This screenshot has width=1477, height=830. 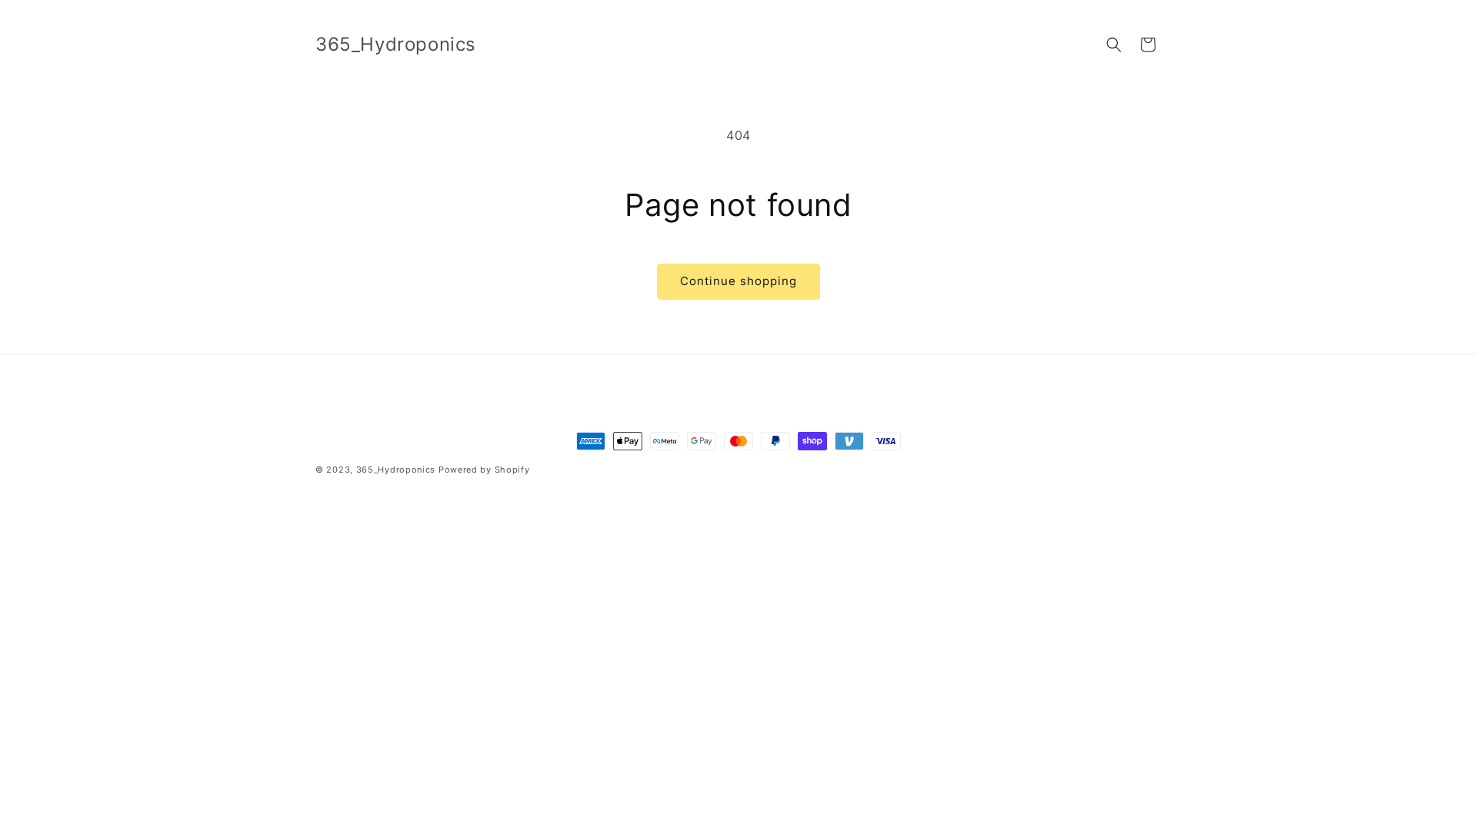 What do you see at coordinates (738, 281) in the screenshot?
I see `Continue shopping` at bounding box center [738, 281].